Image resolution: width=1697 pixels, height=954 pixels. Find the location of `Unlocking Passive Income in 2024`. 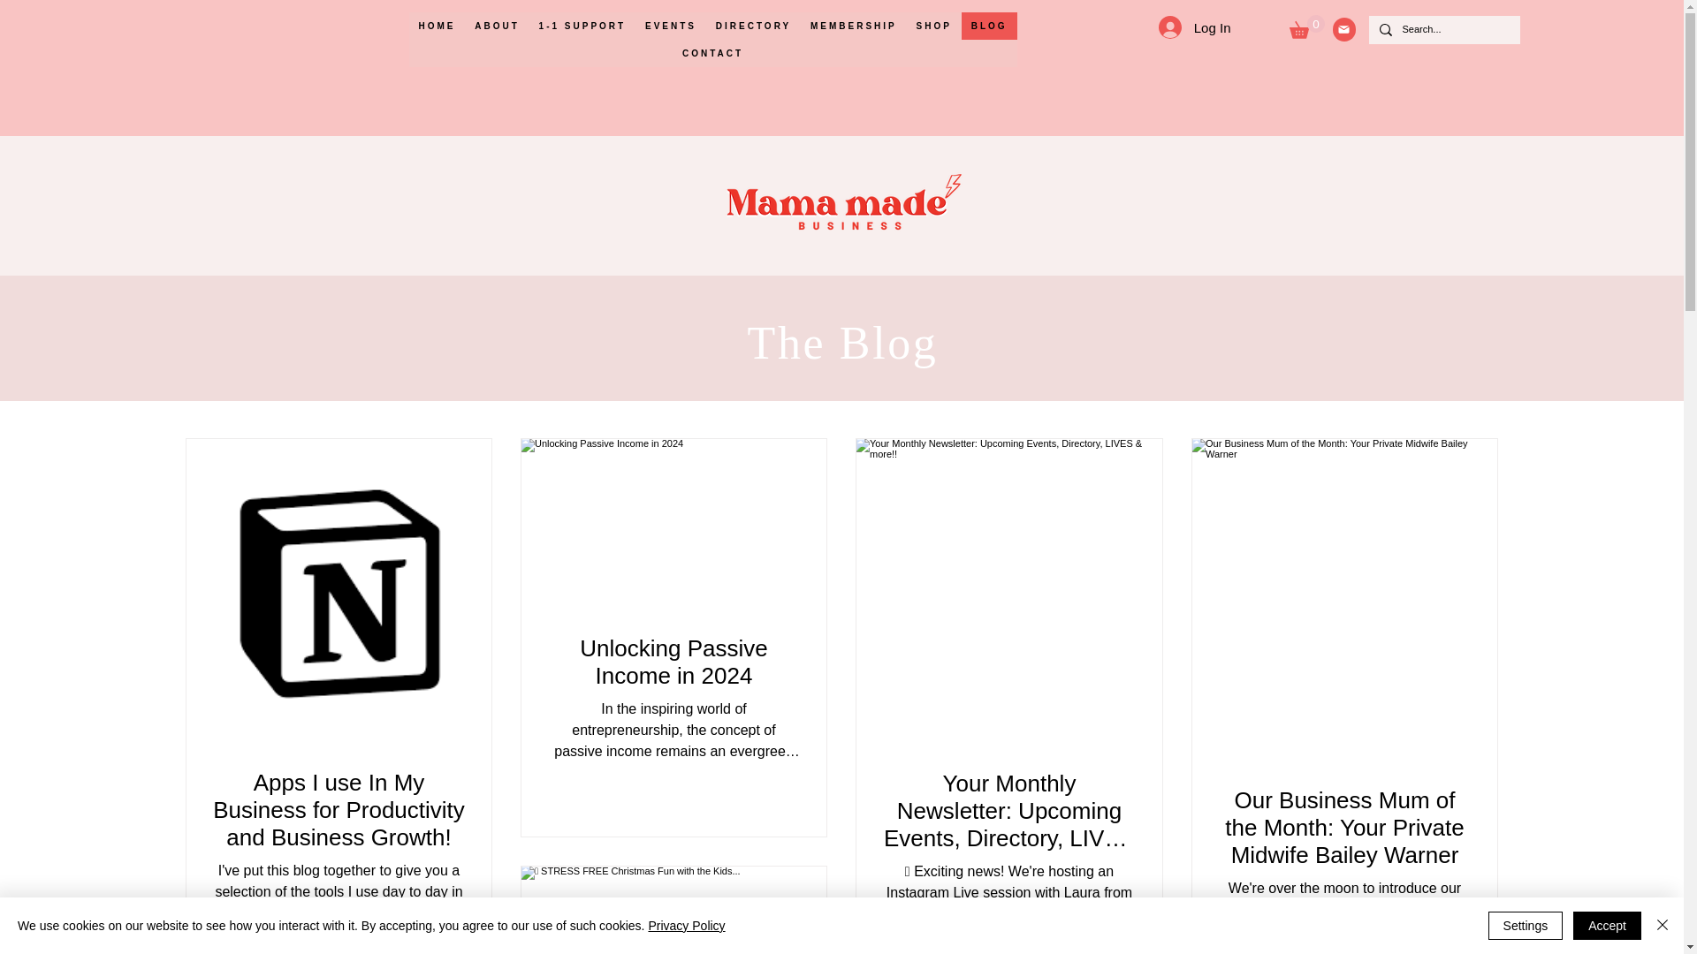

Unlocking Passive Income in 2024 is located at coordinates (673, 662).